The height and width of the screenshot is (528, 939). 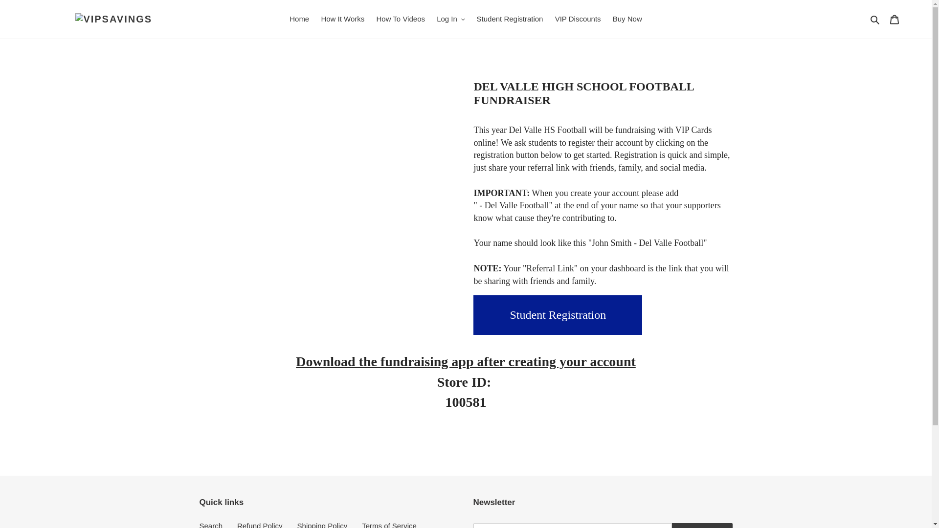 What do you see at coordinates (894, 19) in the screenshot?
I see `Cart` at bounding box center [894, 19].